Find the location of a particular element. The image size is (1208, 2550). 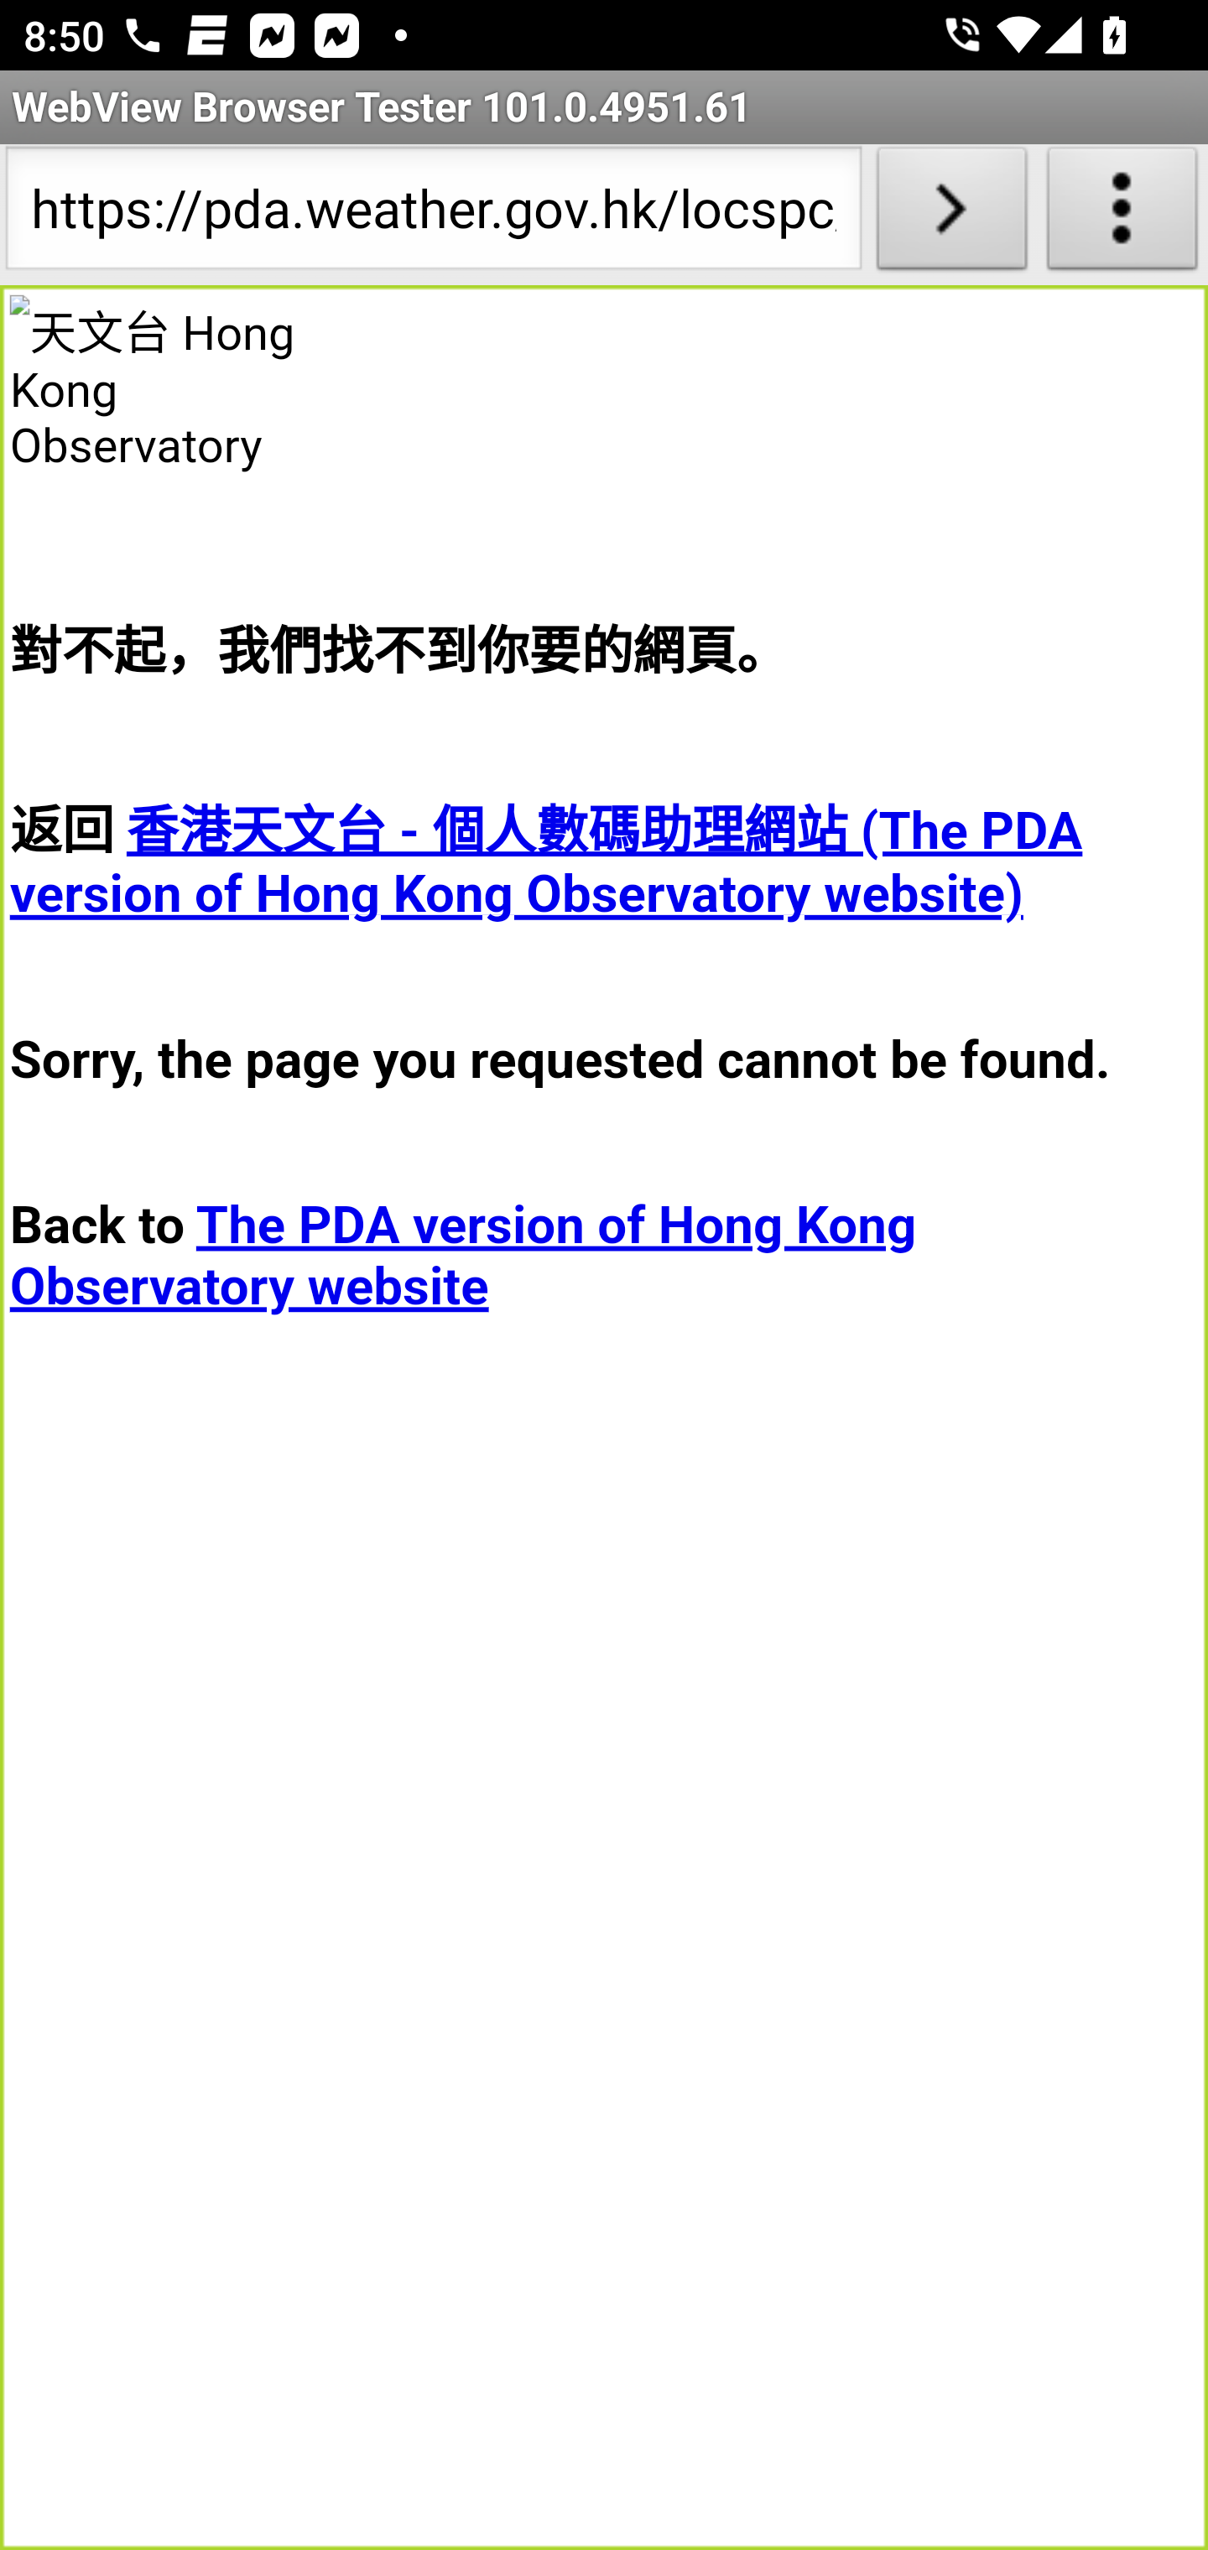

Load URL is located at coordinates (951, 215).